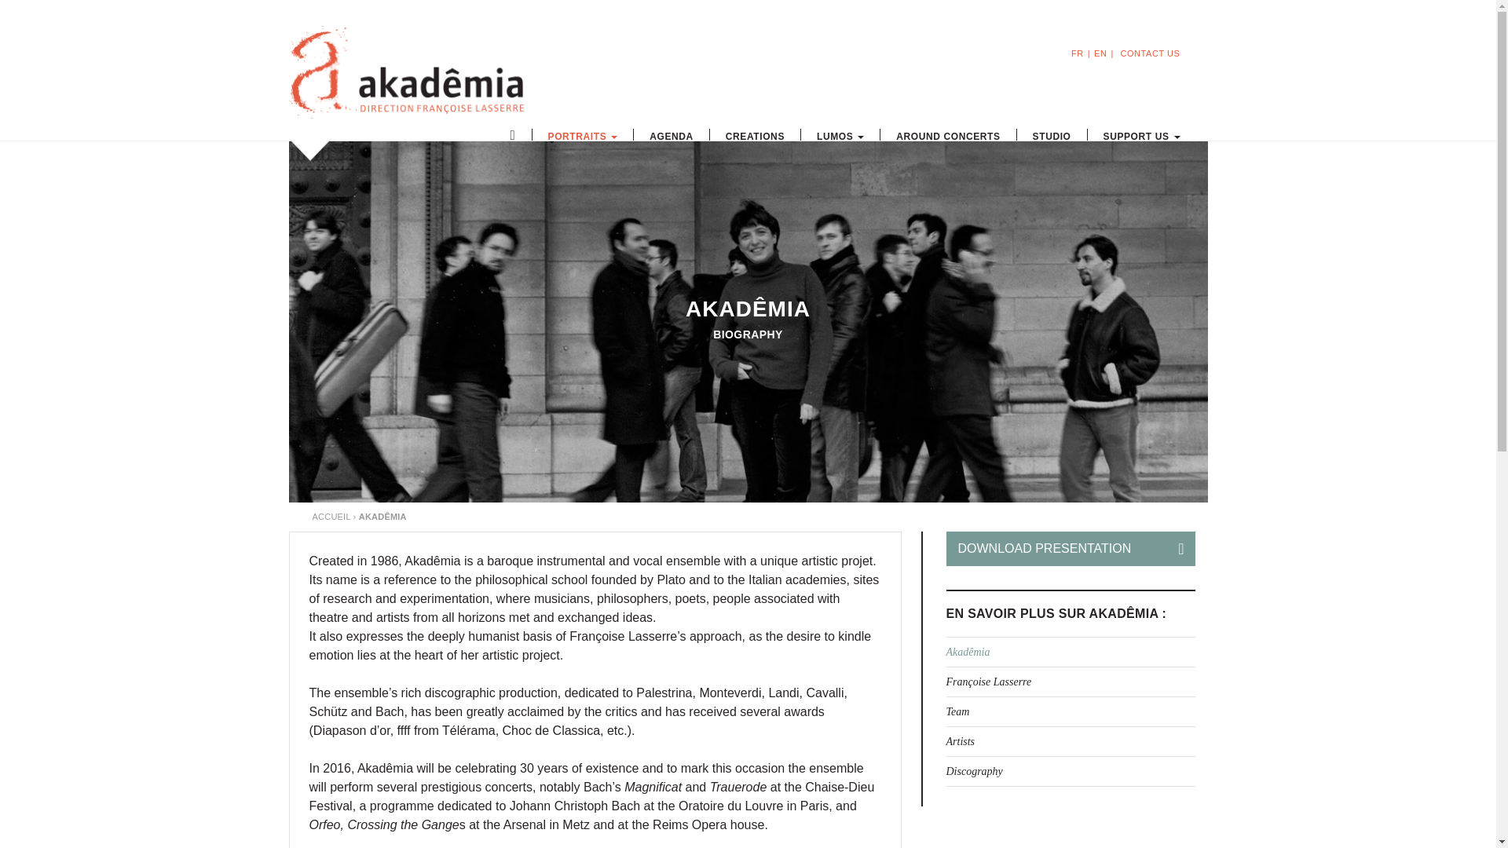  What do you see at coordinates (583, 135) in the screenshot?
I see `PORTRAITS` at bounding box center [583, 135].